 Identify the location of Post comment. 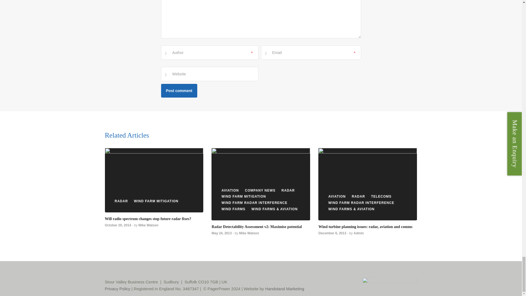
(179, 90).